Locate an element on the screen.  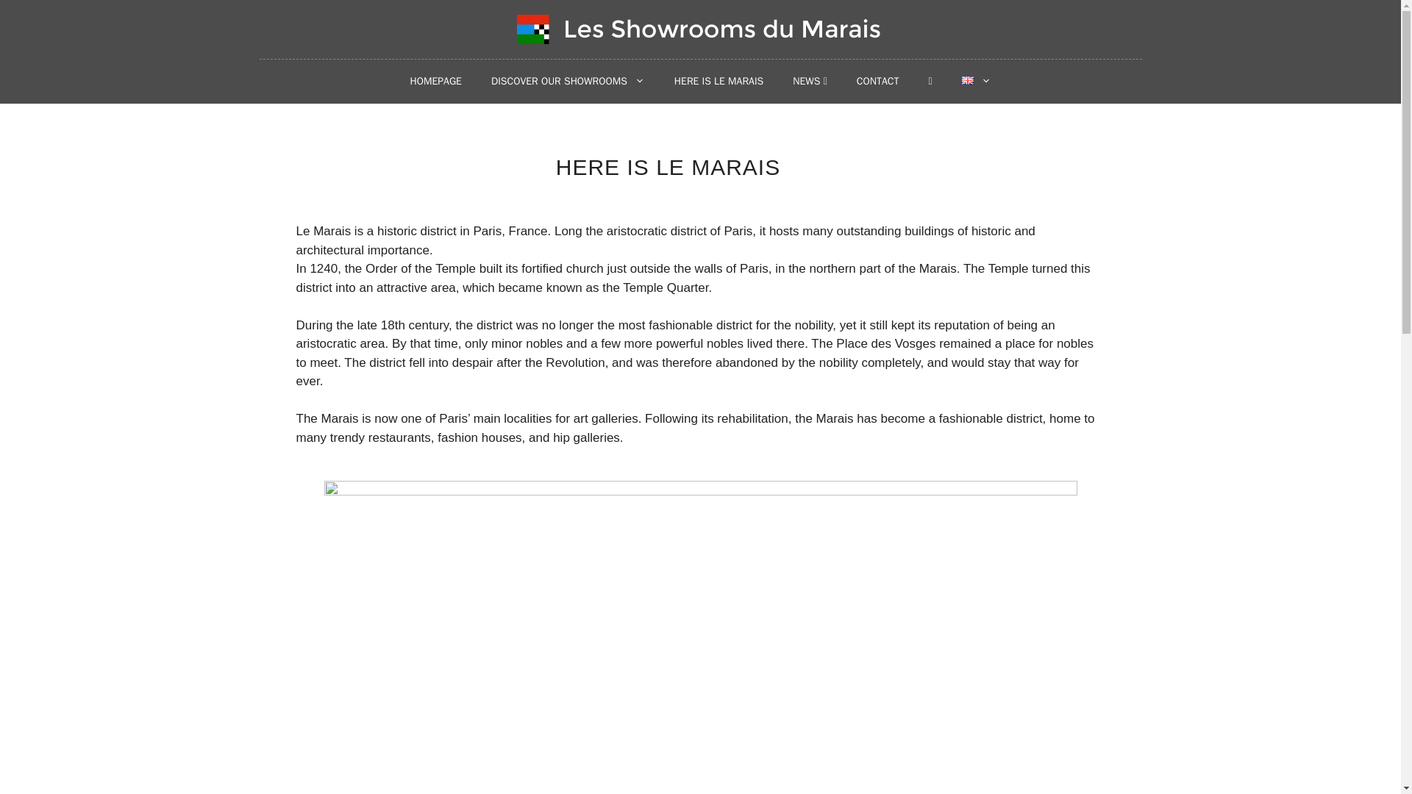
CONTACT is located at coordinates (877, 82).